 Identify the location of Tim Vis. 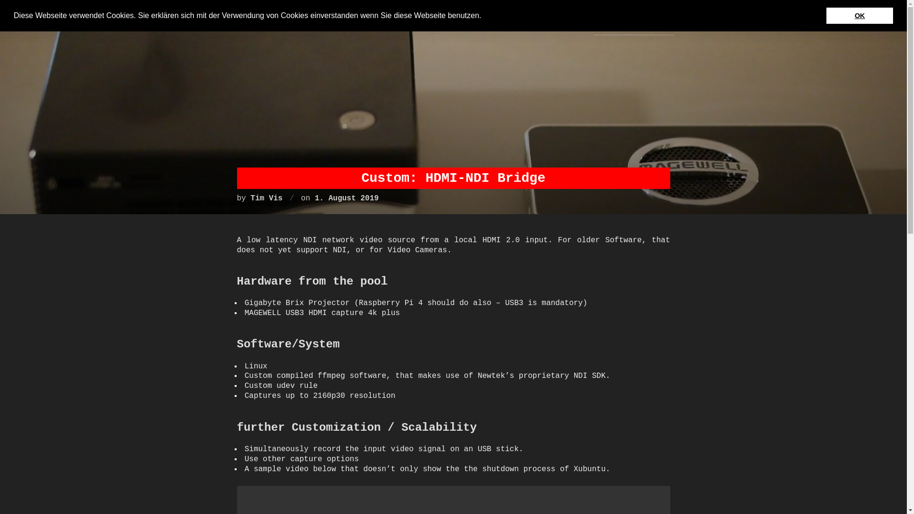
(267, 198).